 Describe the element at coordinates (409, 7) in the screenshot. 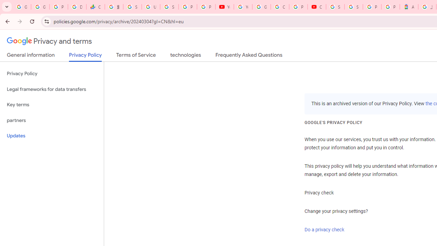

I see `Atour Hotel - Google hotels` at that location.